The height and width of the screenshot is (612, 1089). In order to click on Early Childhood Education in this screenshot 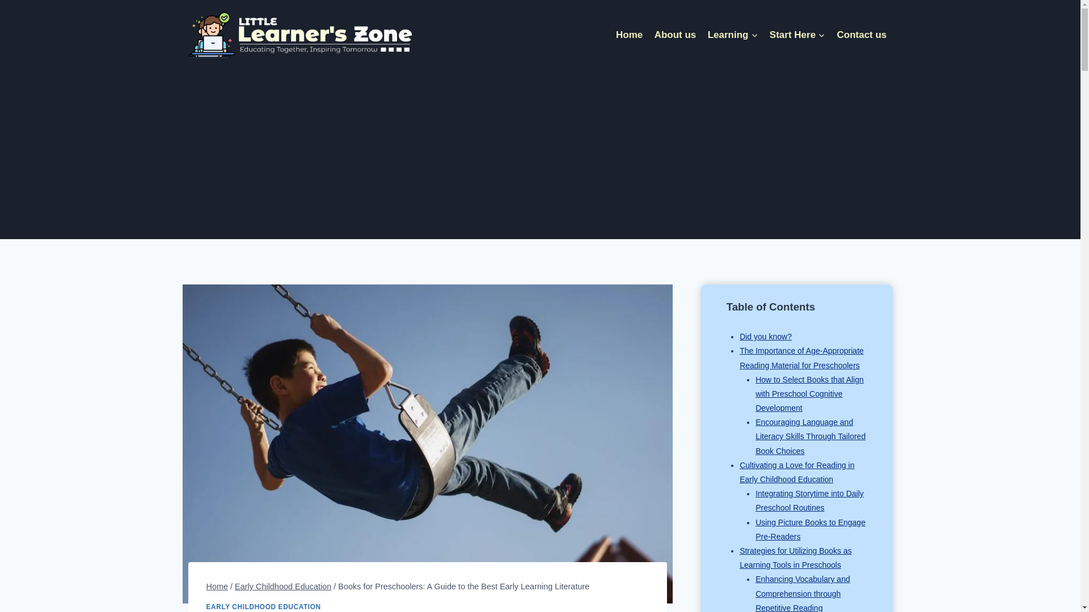, I will do `click(282, 586)`.